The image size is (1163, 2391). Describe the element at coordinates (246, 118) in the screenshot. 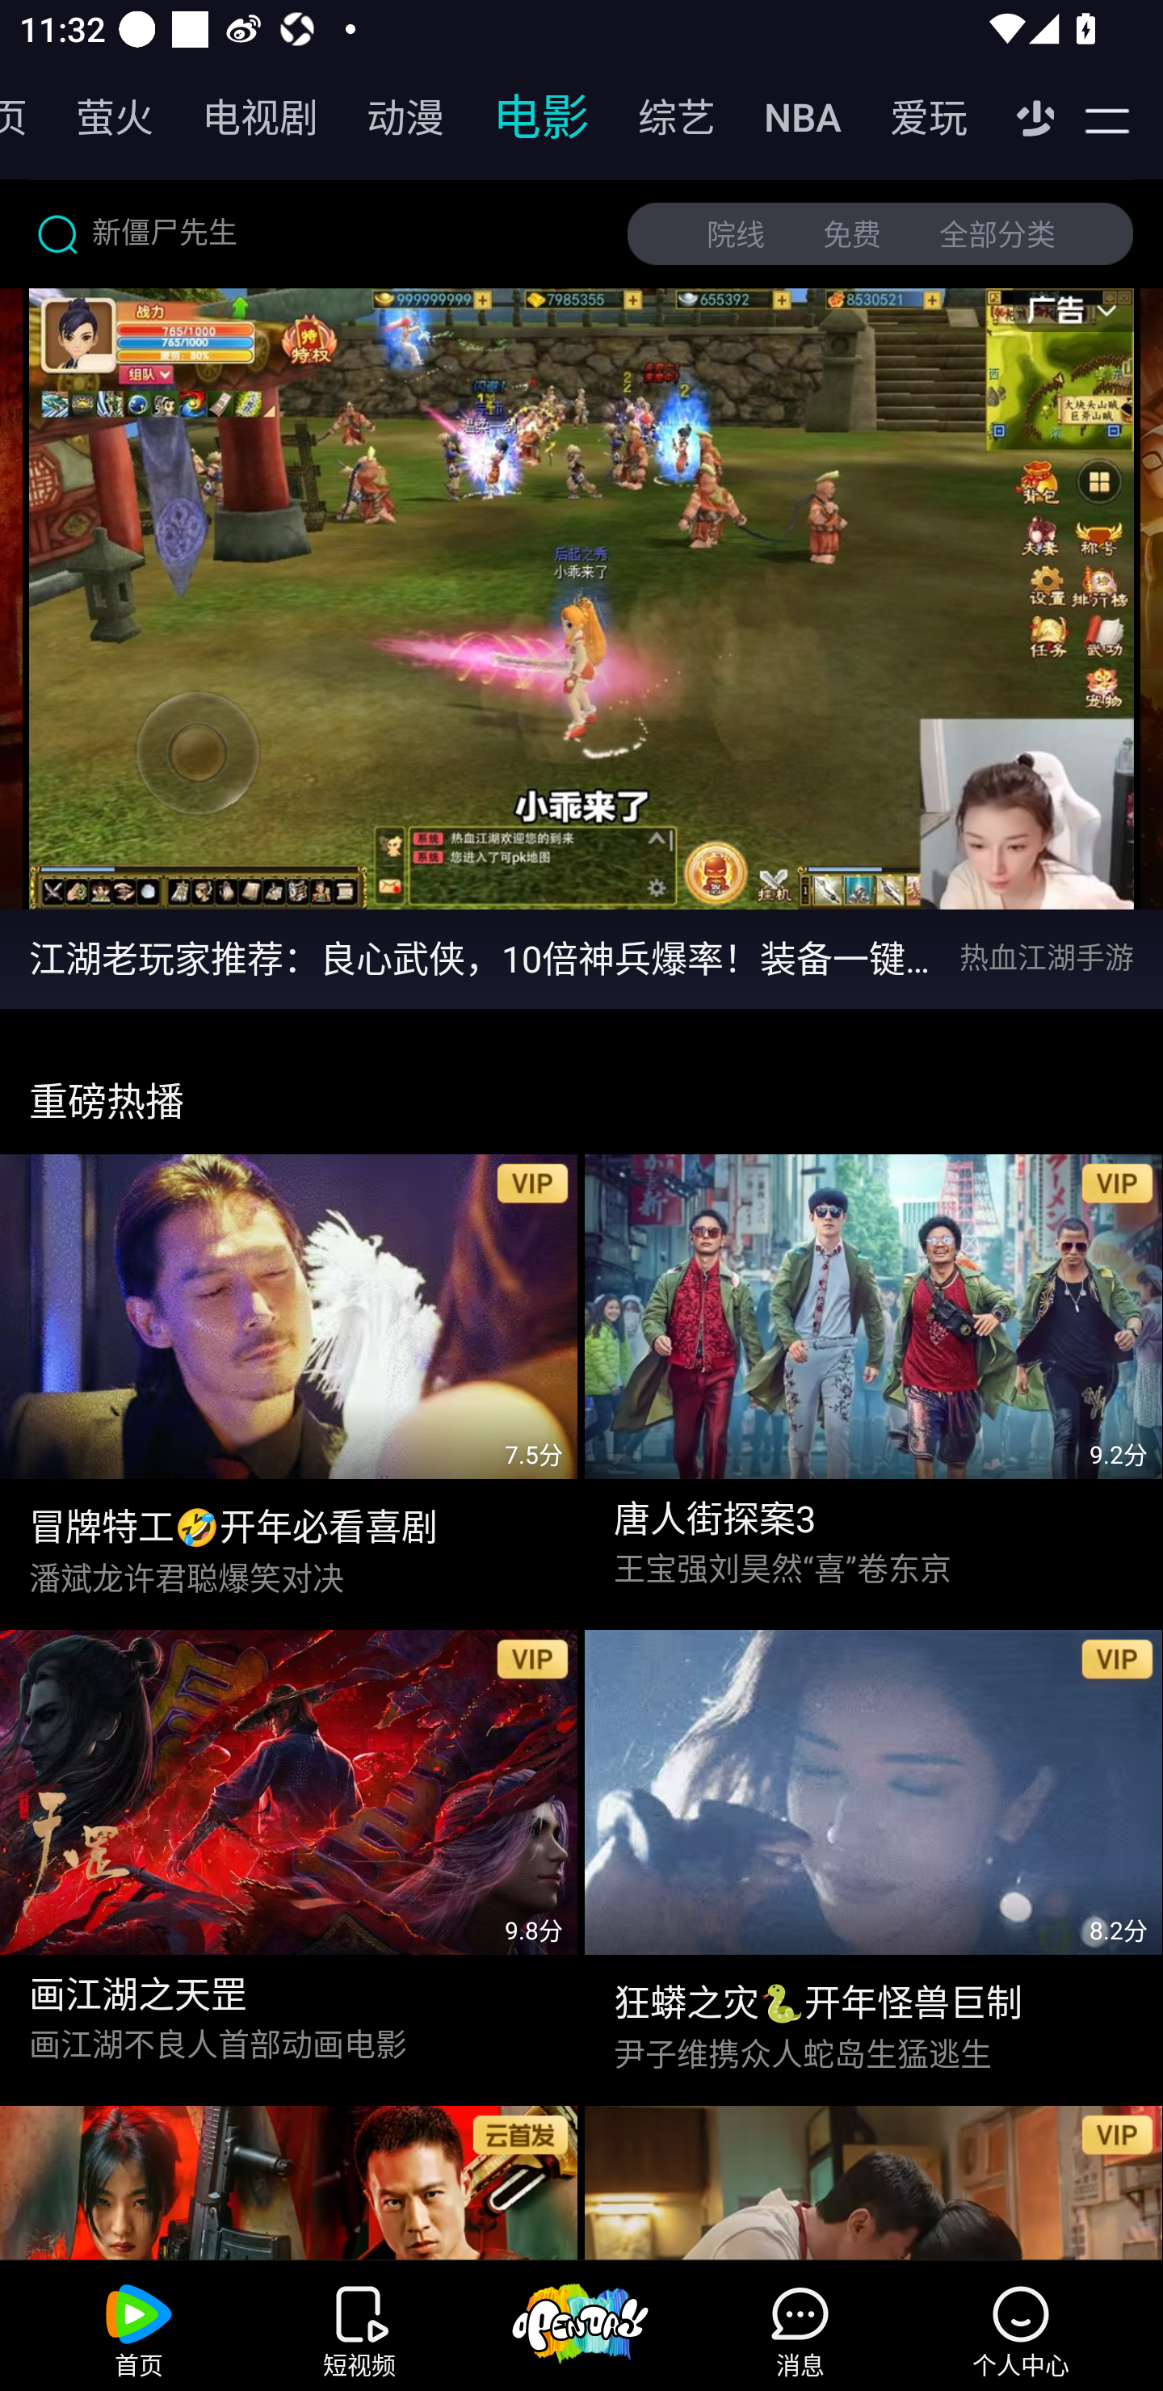

I see `电视剧` at that location.